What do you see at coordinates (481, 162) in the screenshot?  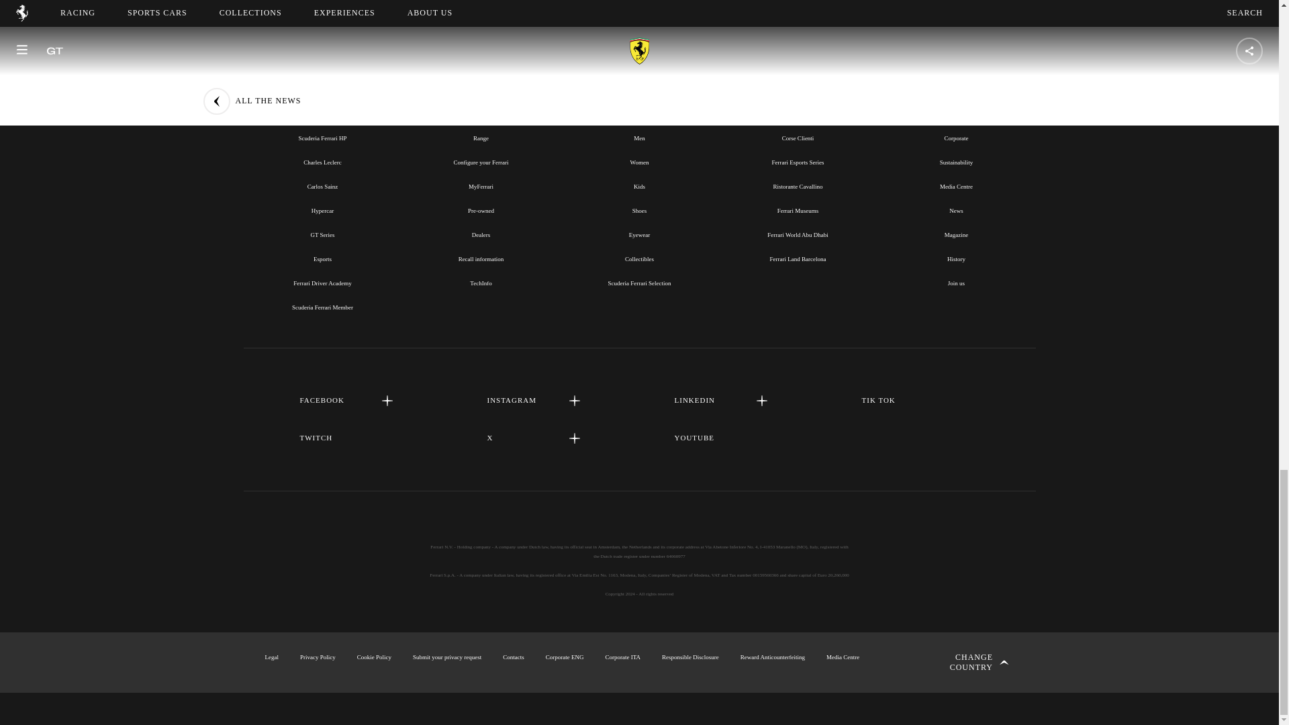 I see `Configure your Ferrari` at bounding box center [481, 162].